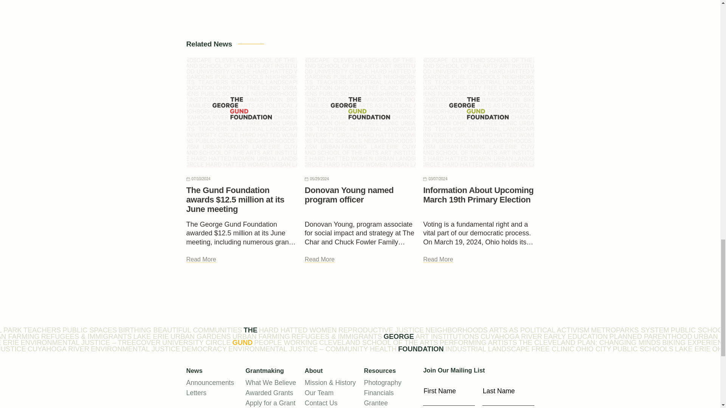 The image size is (726, 408). I want to click on METROPARKS SYSTEM, so click(630, 330).